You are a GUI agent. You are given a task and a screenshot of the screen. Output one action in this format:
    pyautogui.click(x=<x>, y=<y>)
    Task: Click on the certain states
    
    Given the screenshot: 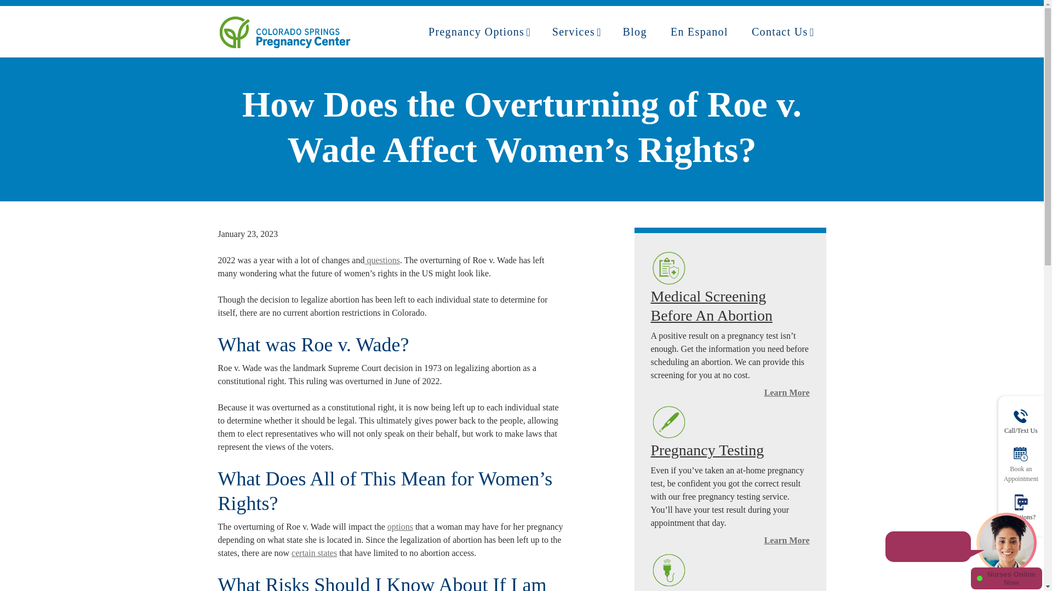 What is the action you would take?
    pyautogui.click(x=313, y=553)
    